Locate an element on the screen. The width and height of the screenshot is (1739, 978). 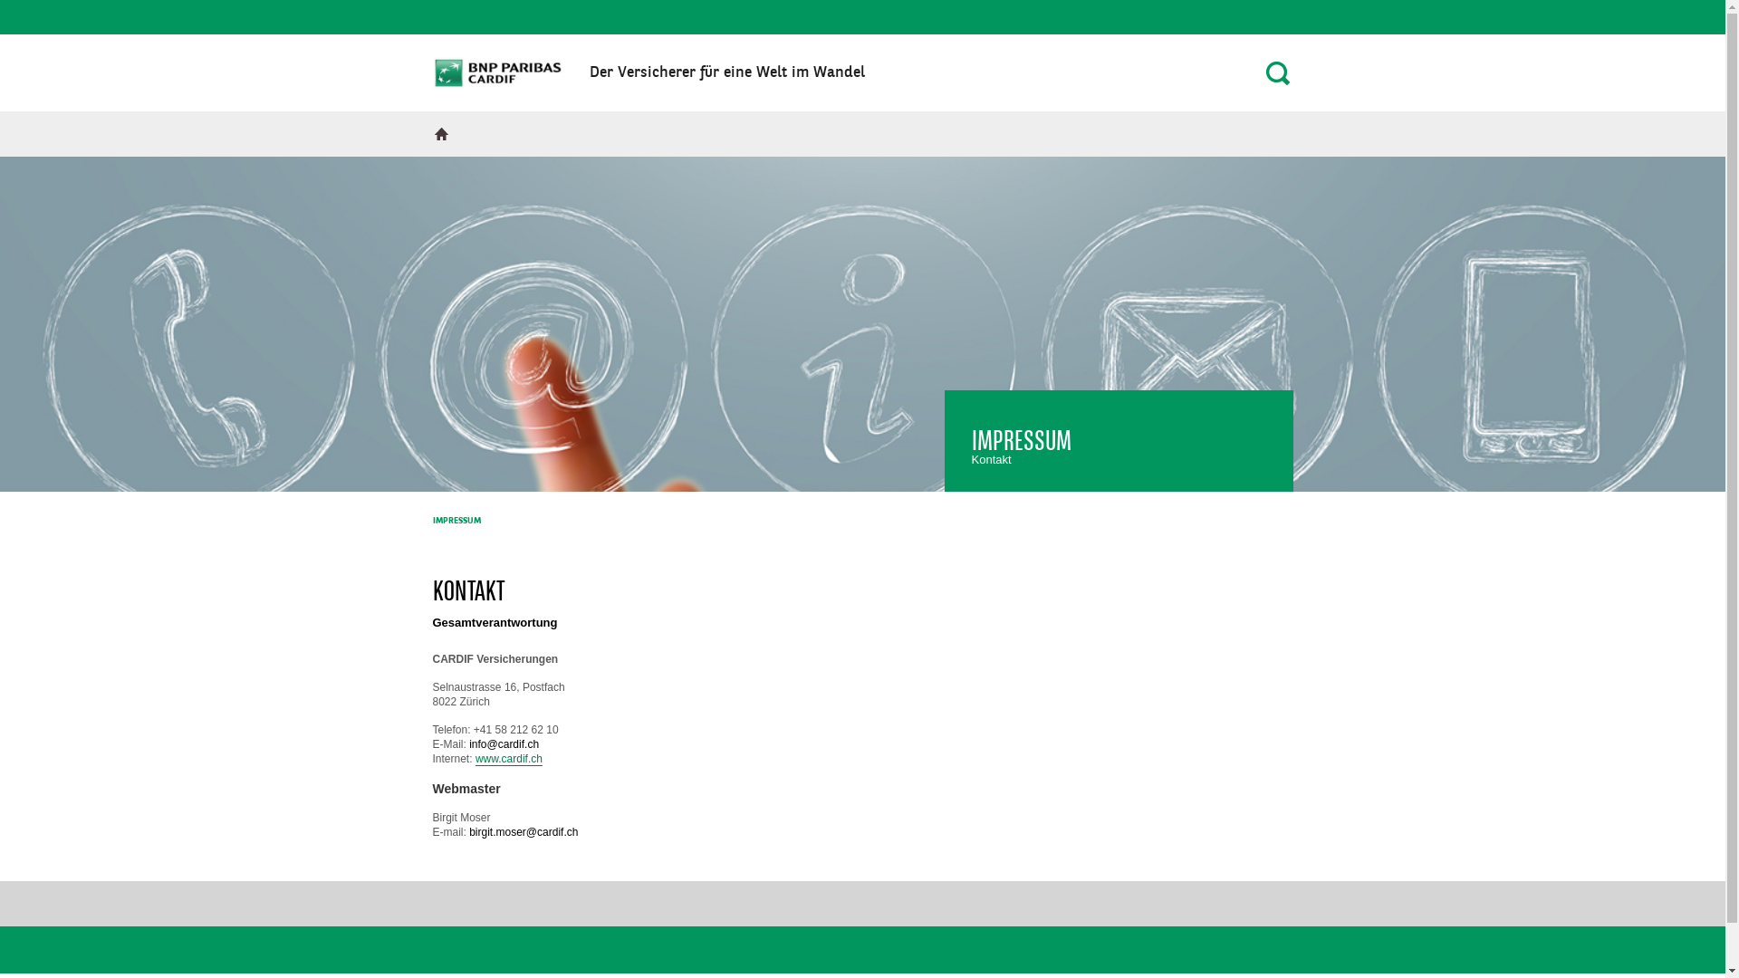
www.cardif.ch is located at coordinates (509, 759).